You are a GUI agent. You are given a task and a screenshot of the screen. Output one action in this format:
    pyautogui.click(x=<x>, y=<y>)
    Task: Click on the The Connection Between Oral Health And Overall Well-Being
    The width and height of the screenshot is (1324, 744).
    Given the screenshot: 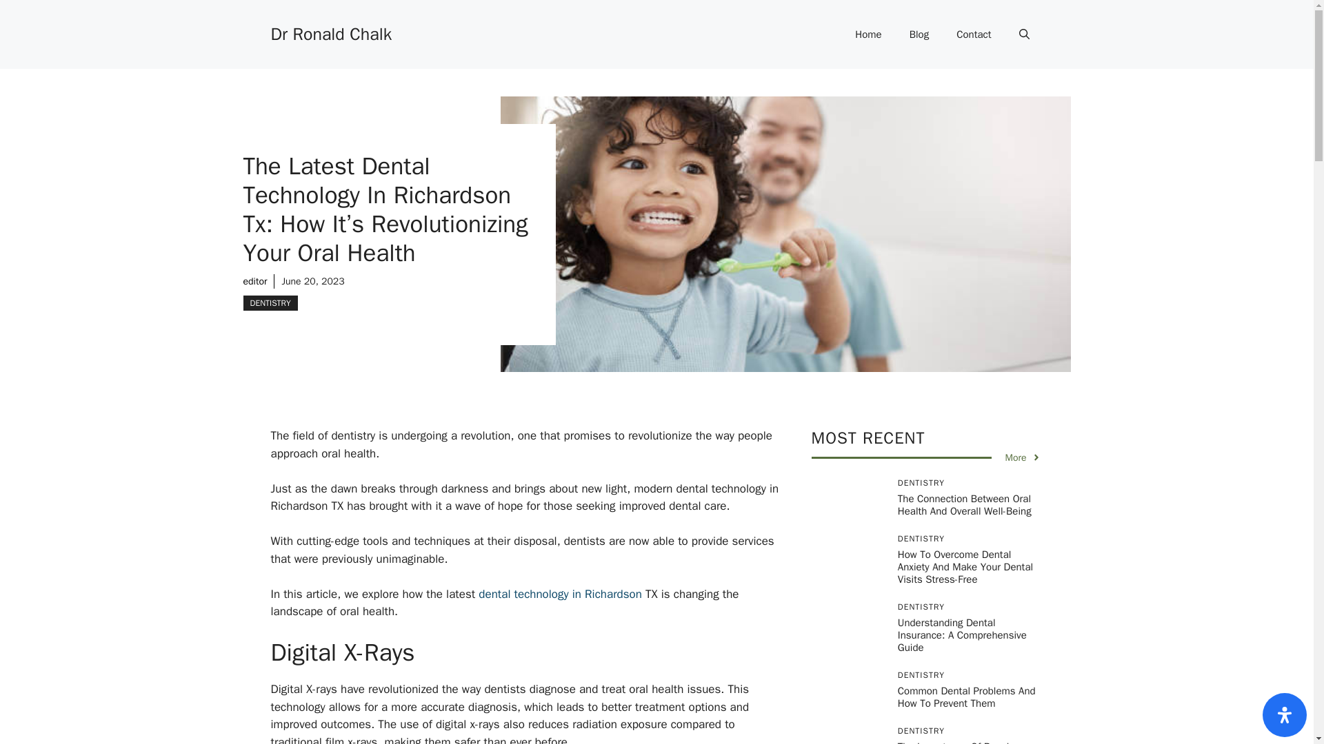 What is the action you would take?
    pyautogui.click(x=964, y=504)
    